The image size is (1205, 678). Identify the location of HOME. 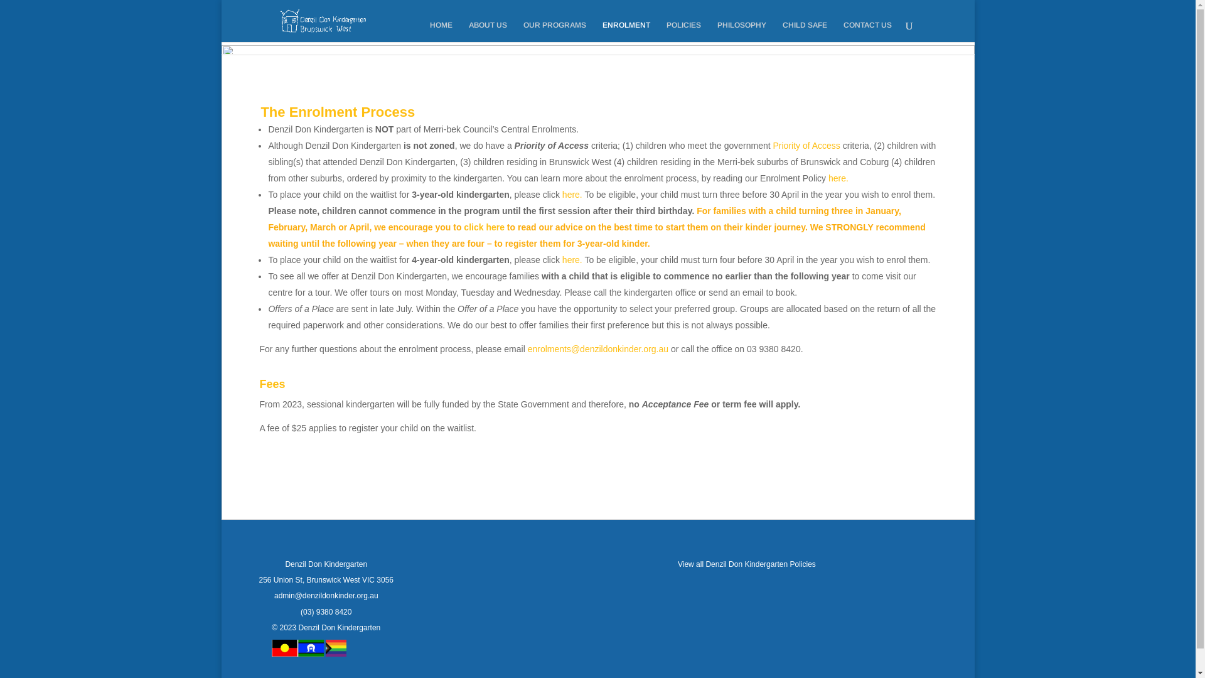
(441, 31).